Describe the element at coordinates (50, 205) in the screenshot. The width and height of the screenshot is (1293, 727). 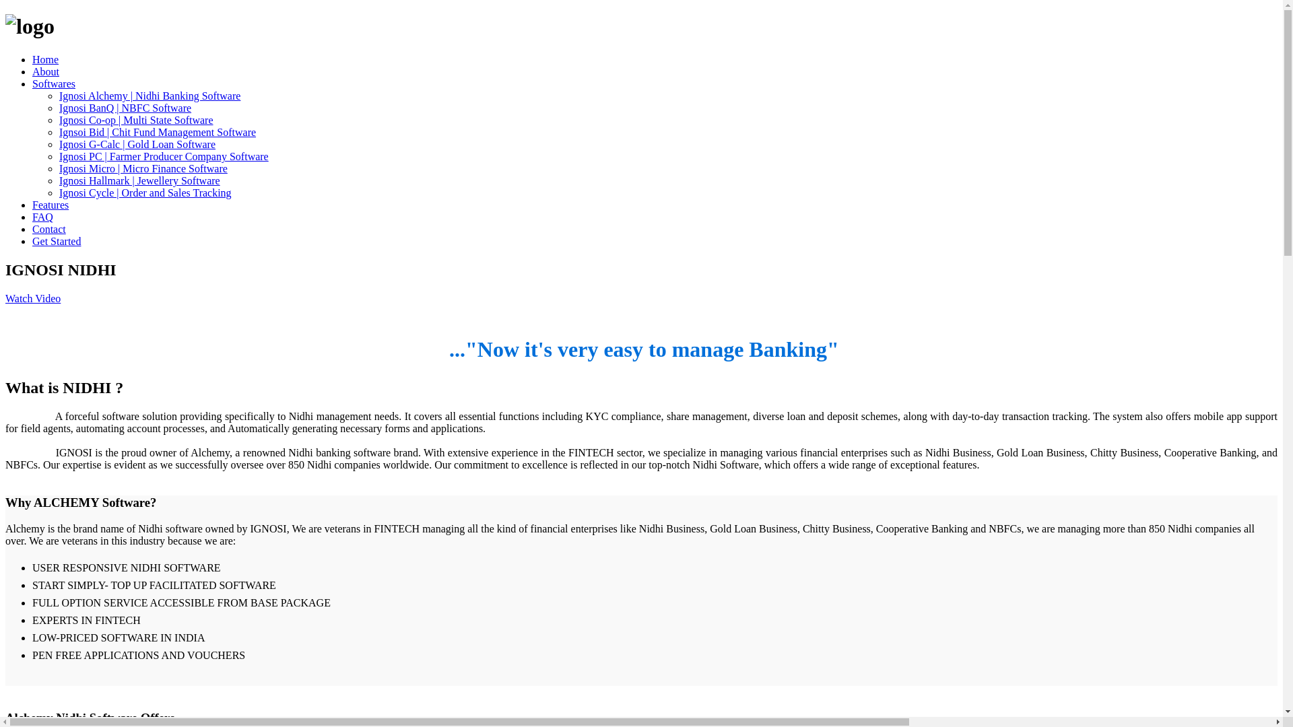
I see `Features` at that location.